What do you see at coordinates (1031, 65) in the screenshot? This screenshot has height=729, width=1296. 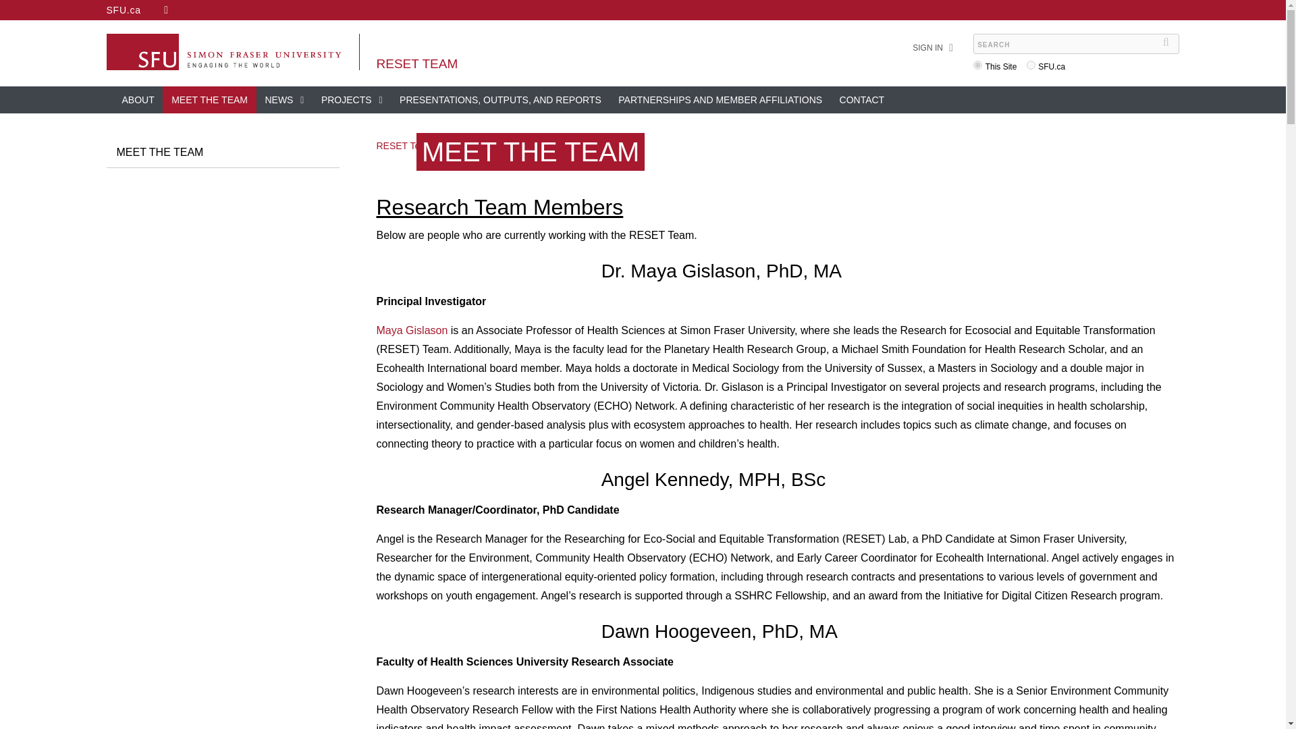 I see `sfu` at bounding box center [1031, 65].